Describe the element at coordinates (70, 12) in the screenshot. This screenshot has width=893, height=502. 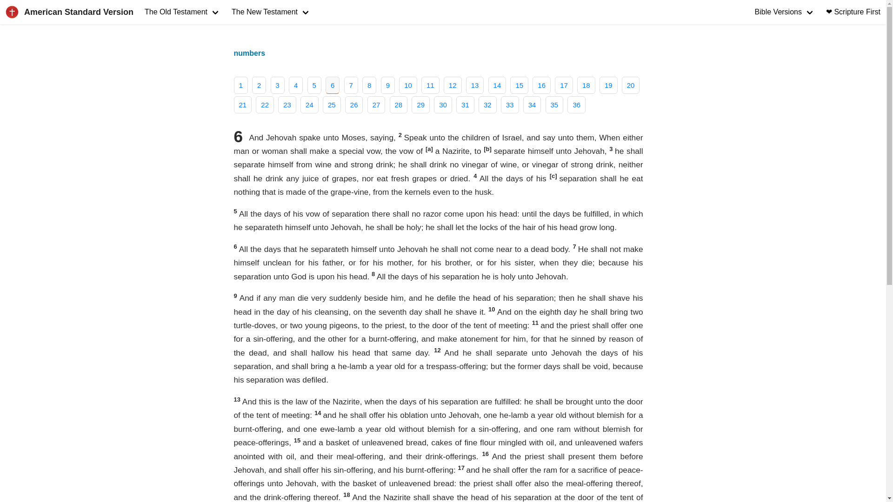
I see `American Standard Version` at that location.